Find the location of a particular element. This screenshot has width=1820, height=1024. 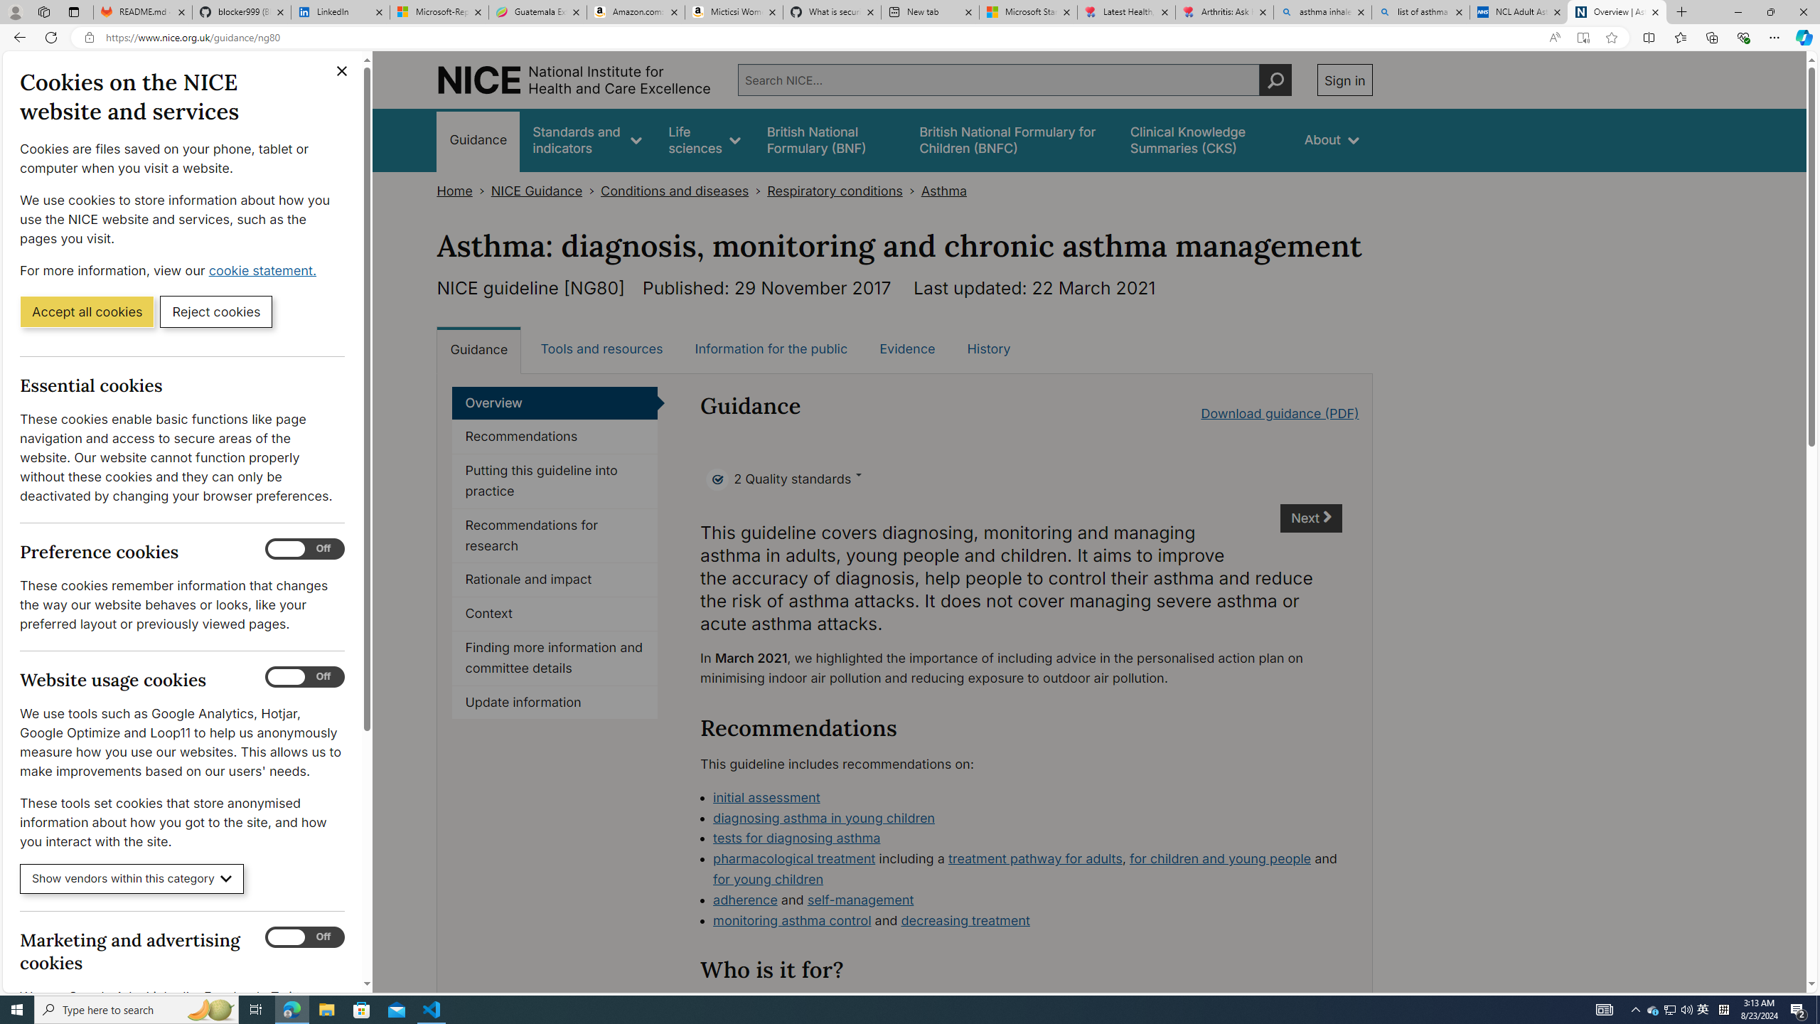

Close cookie banner is located at coordinates (342, 71).